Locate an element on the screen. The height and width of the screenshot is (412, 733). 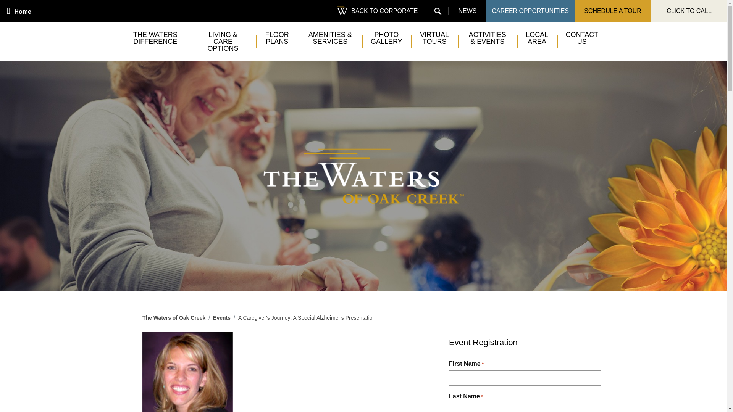
PHOTO GALLERY is located at coordinates (386, 38).